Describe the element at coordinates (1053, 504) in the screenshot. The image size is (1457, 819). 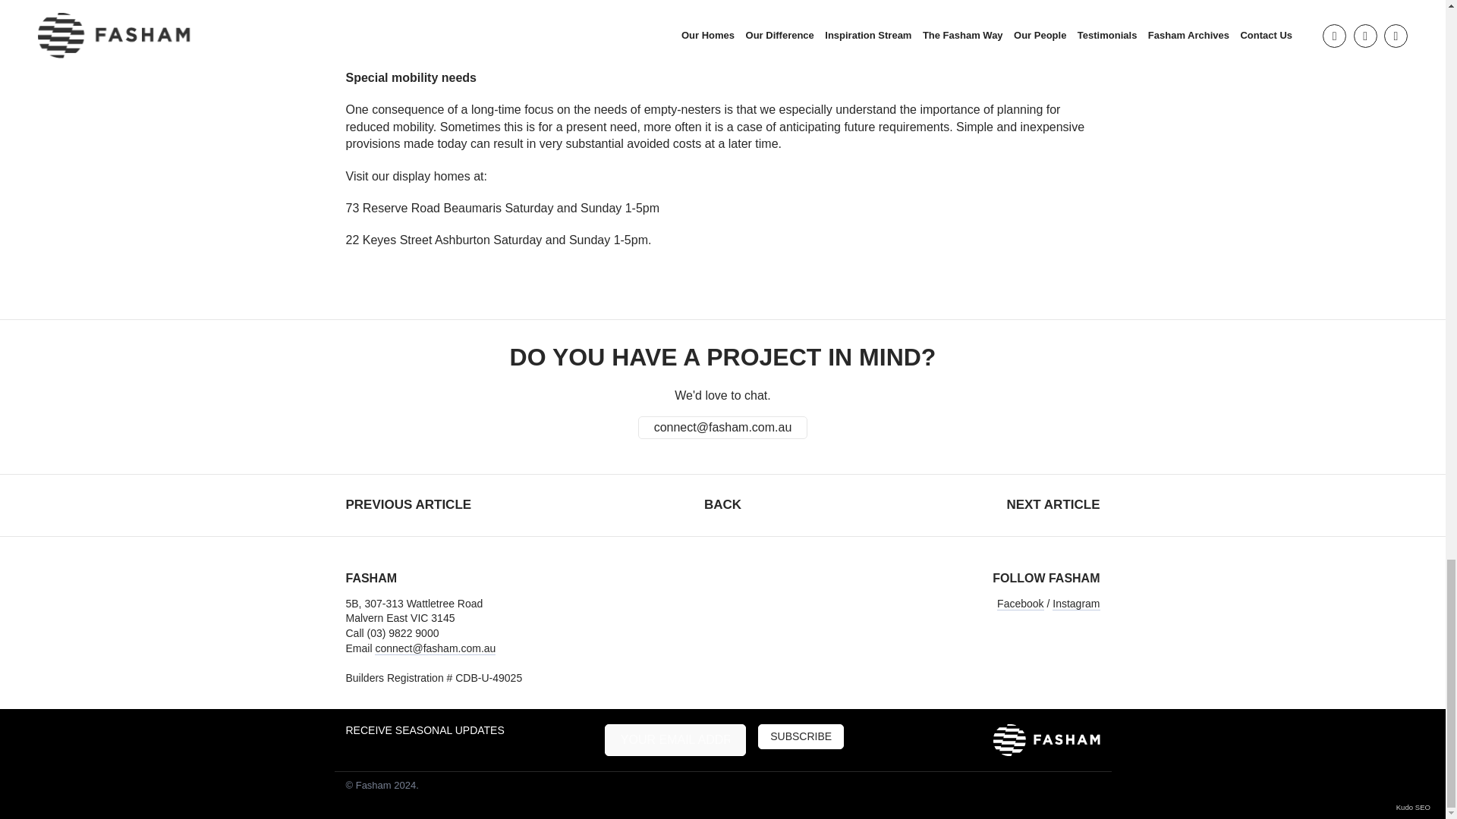
I see `NEXT ARTICLE` at that location.